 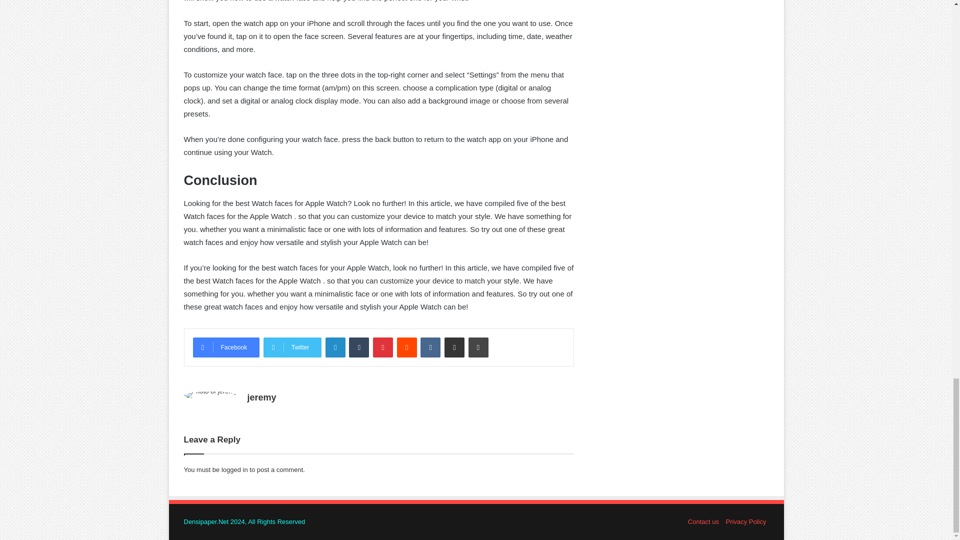 I want to click on jeremy, so click(x=262, y=397).